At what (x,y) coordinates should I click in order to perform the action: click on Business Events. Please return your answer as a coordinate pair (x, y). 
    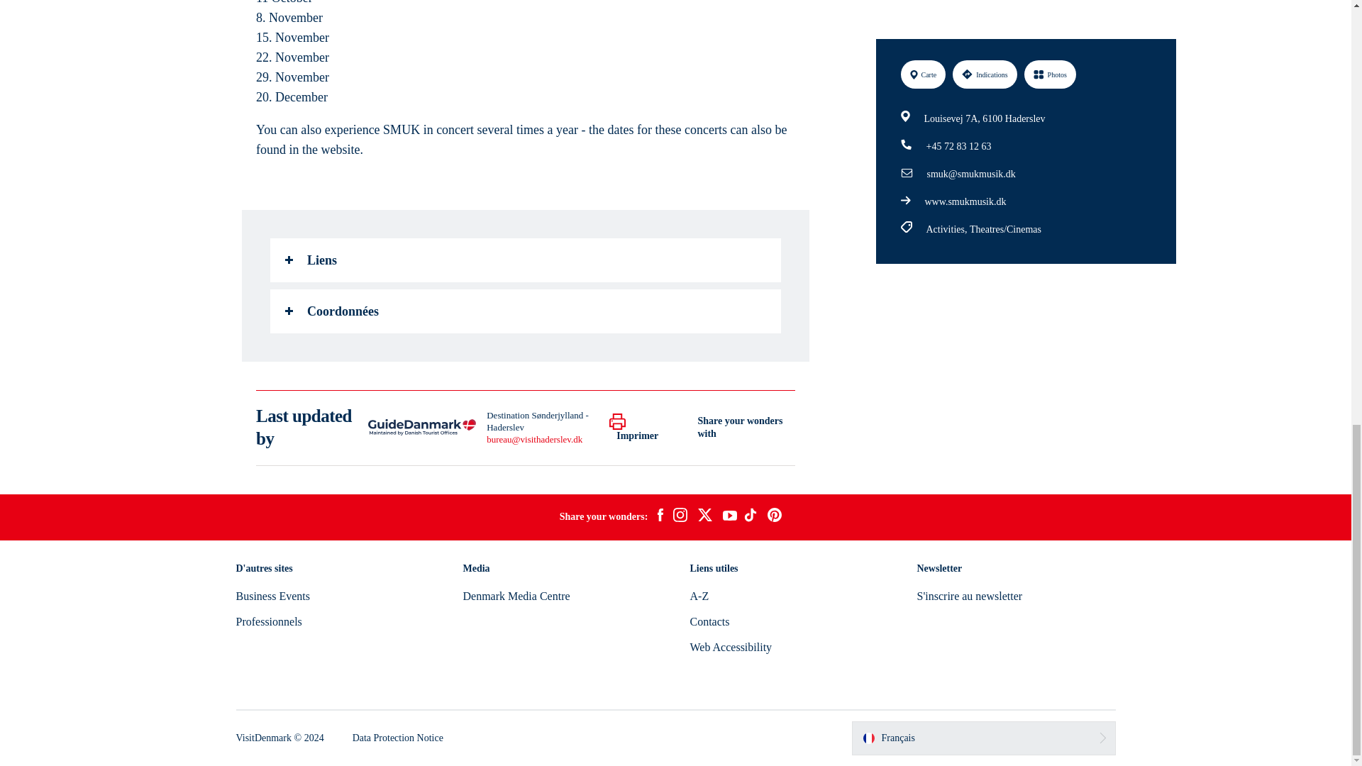
    Looking at the image, I should click on (272, 596).